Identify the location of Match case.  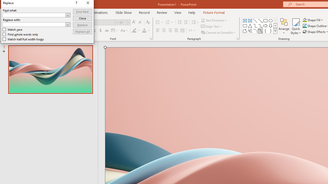
(13, 30).